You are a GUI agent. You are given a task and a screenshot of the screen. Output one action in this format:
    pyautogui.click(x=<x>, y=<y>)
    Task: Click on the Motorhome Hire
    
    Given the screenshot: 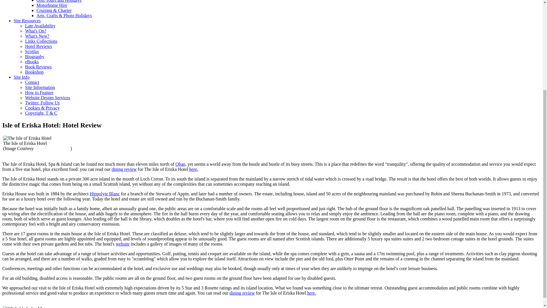 What is the action you would take?
    pyautogui.click(x=52, y=5)
    